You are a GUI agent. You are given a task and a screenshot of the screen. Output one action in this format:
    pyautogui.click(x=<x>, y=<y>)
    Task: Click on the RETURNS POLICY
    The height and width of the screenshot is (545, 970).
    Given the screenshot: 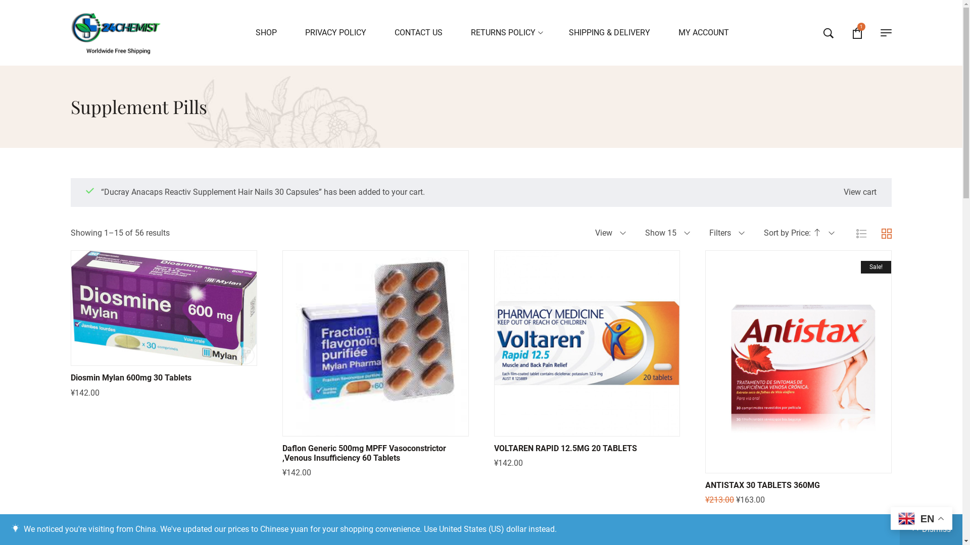 What is the action you would take?
    pyautogui.click(x=506, y=33)
    